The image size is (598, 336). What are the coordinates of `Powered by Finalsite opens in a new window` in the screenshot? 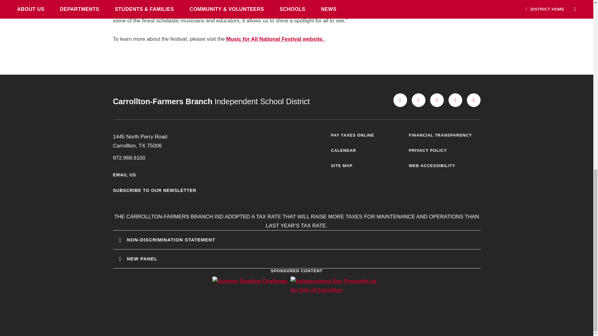 It's located at (296, 332).